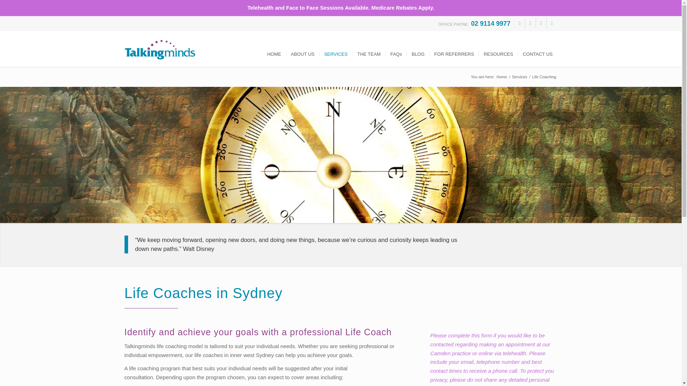 Image resolution: width=687 pixels, height=386 pixels. I want to click on Home, so click(502, 77).